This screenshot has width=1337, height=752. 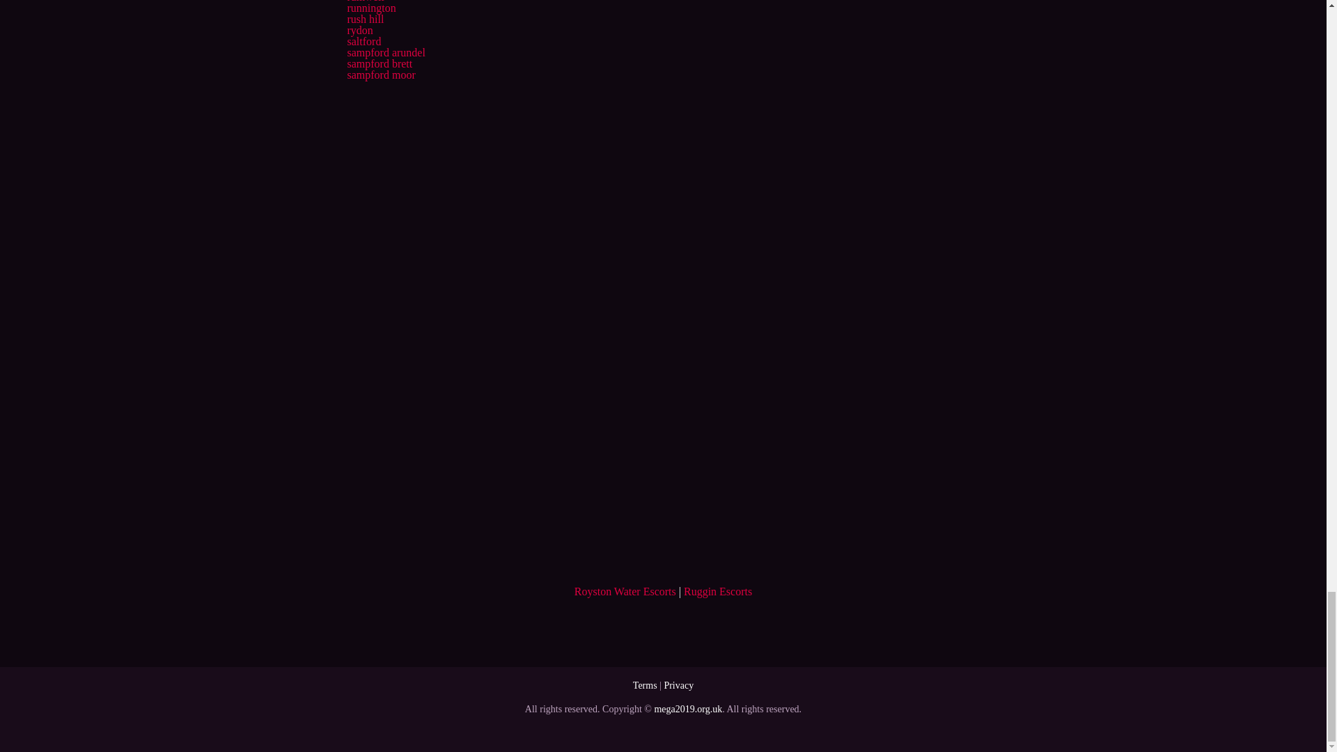 What do you see at coordinates (370, 8) in the screenshot?
I see `runnington` at bounding box center [370, 8].